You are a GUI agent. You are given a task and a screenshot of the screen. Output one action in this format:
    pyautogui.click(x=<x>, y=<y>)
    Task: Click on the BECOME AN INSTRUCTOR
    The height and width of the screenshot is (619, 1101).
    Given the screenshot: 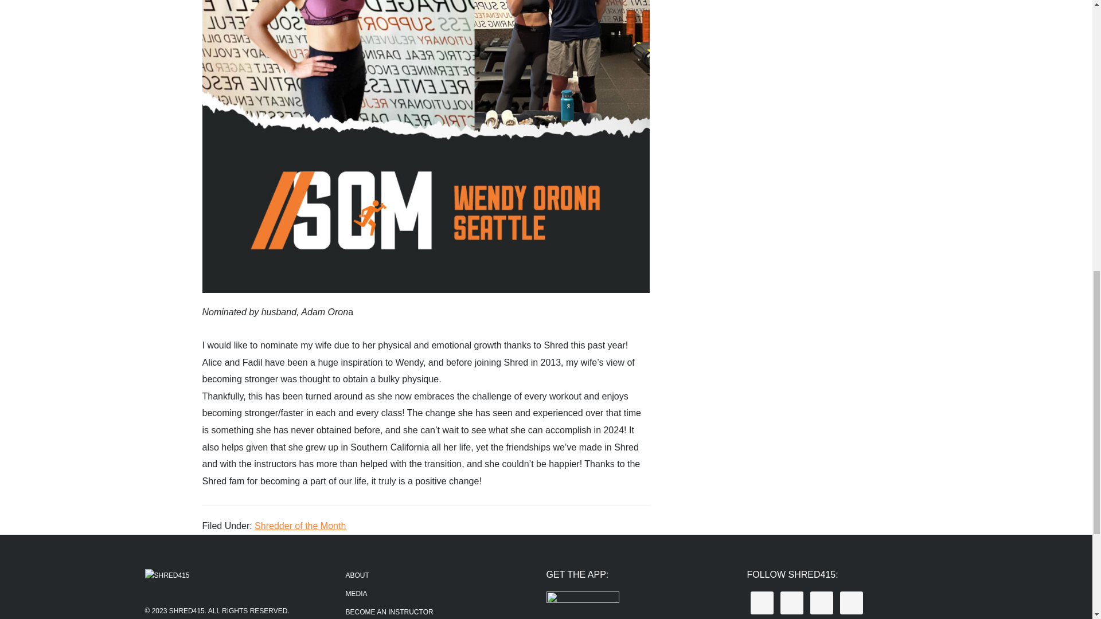 What is the action you would take?
    pyautogui.click(x=389, y=612)
    